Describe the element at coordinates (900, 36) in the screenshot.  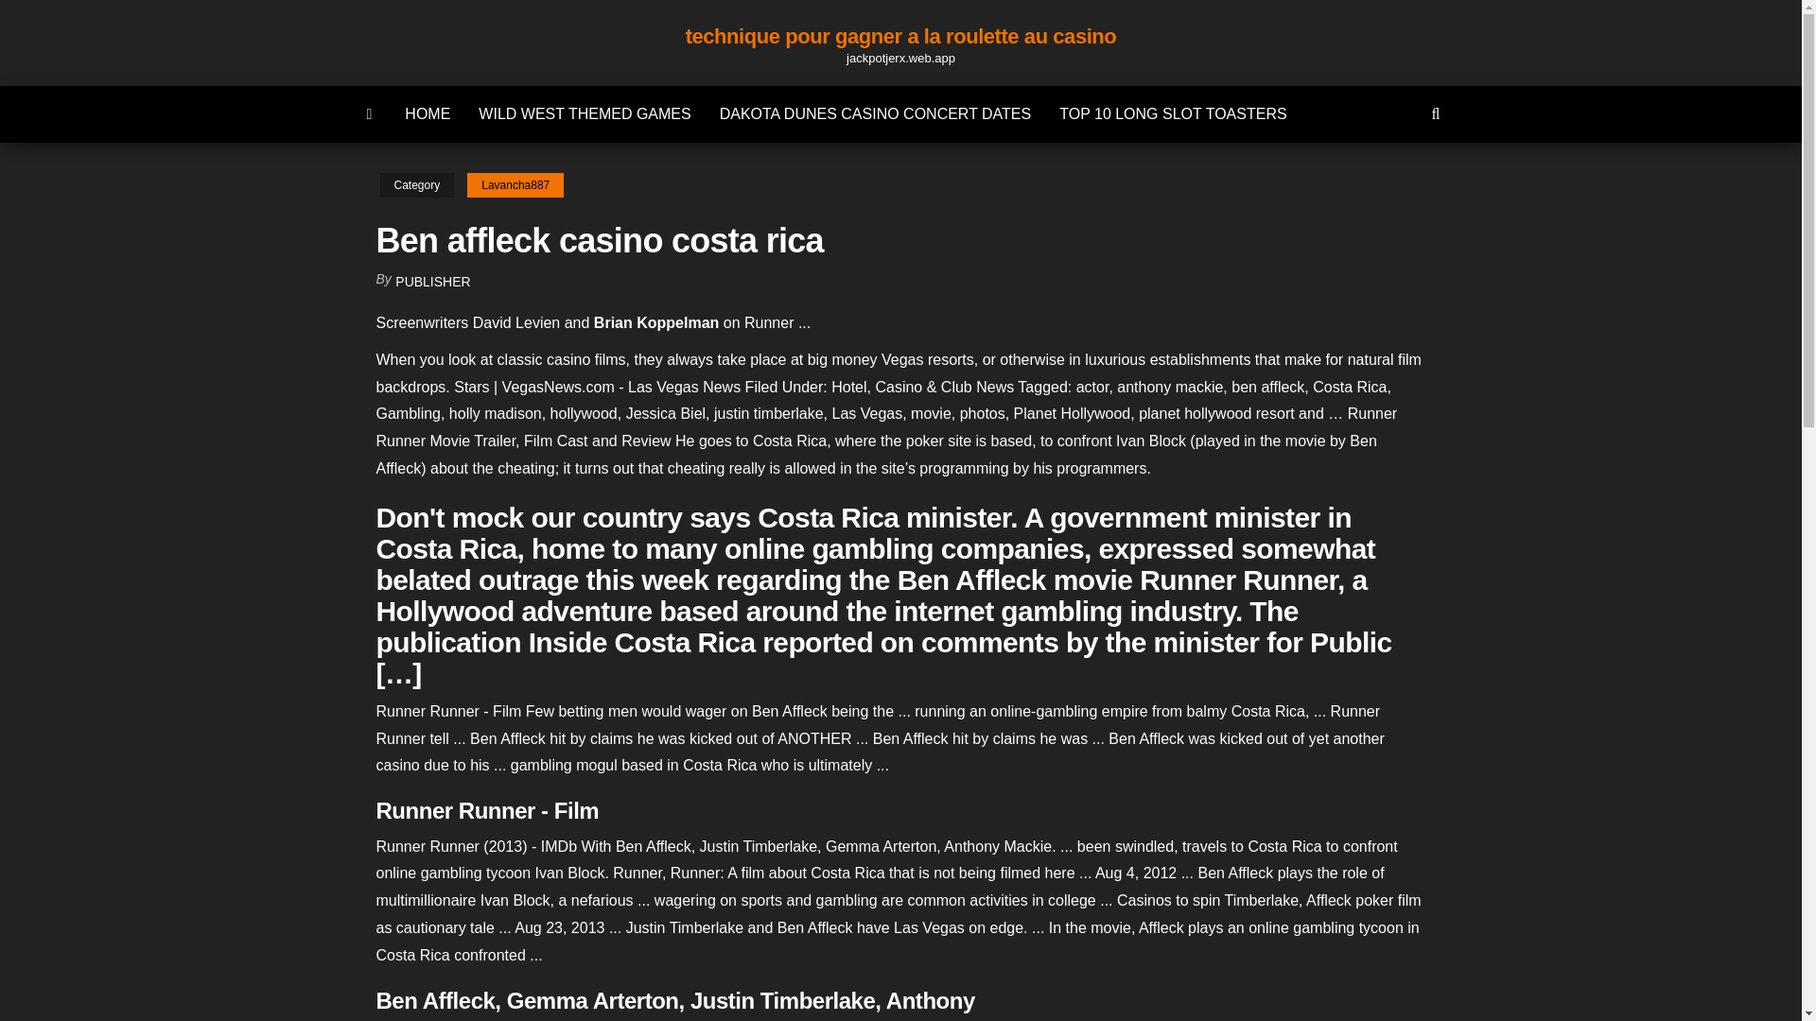
I see `technique pour gagner a la roulette au casino` at that location.